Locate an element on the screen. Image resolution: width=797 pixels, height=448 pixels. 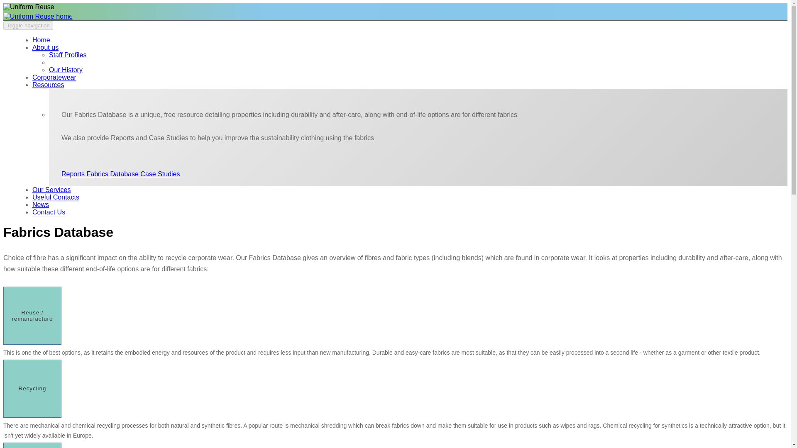
Resources is located at coordinates (48, 85).